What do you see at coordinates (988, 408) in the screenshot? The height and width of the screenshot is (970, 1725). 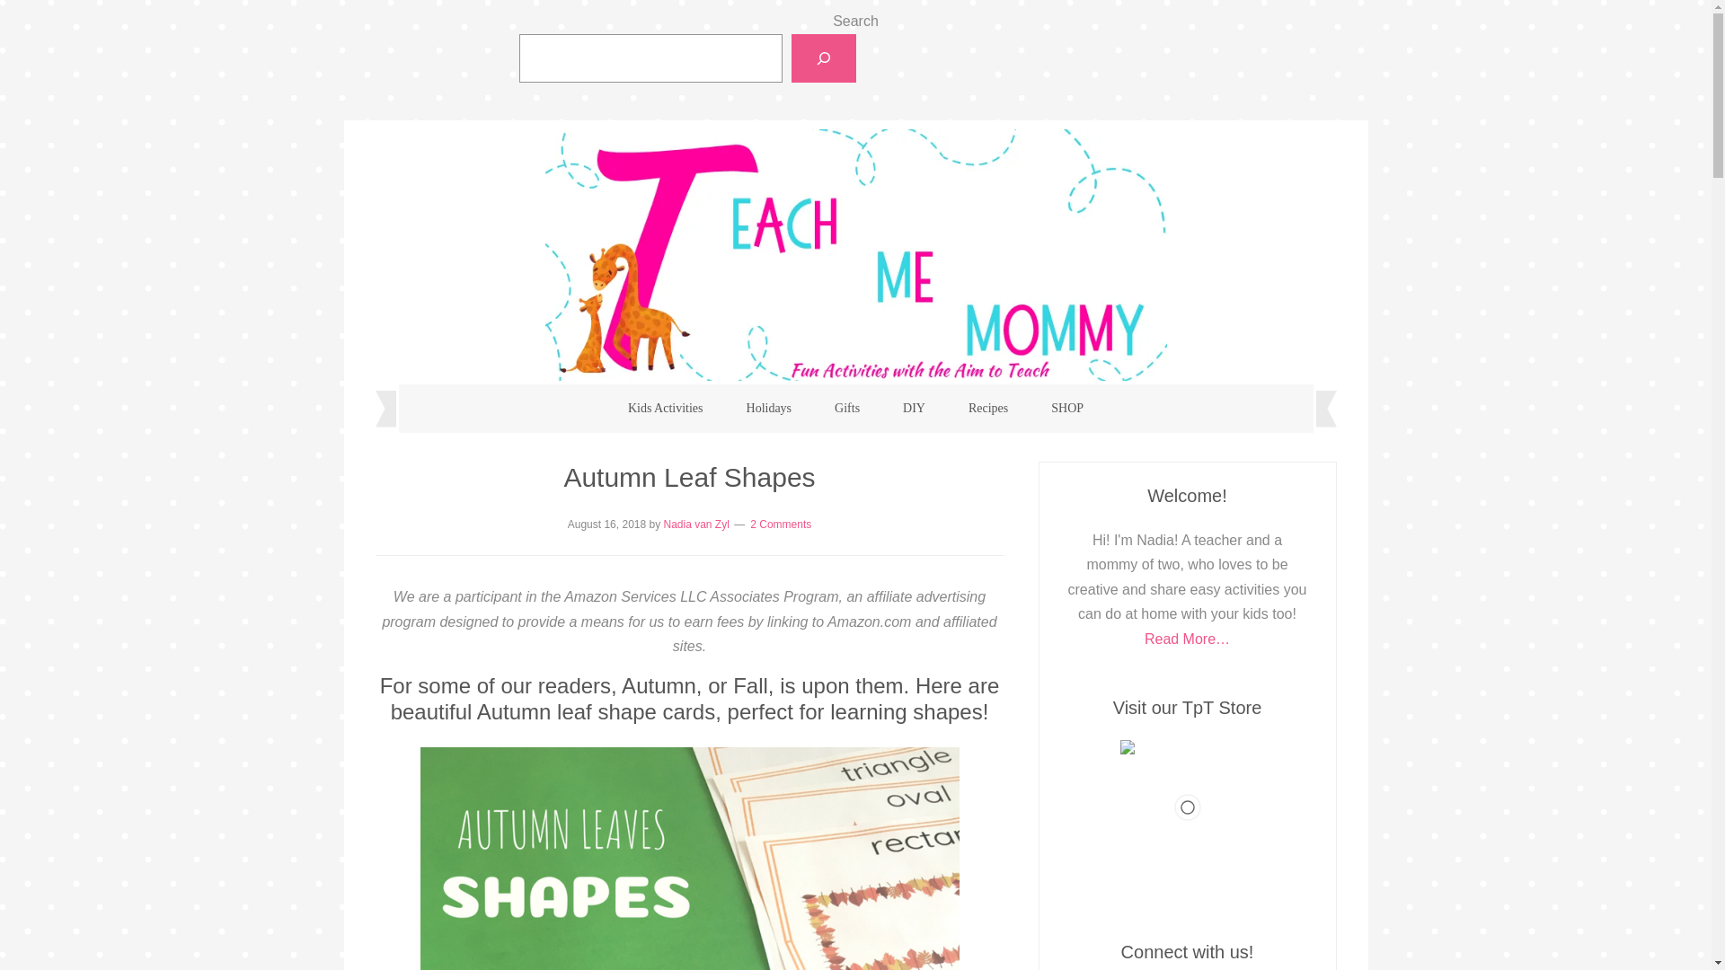 I see `Recipes` at bounding box center [988, 408].